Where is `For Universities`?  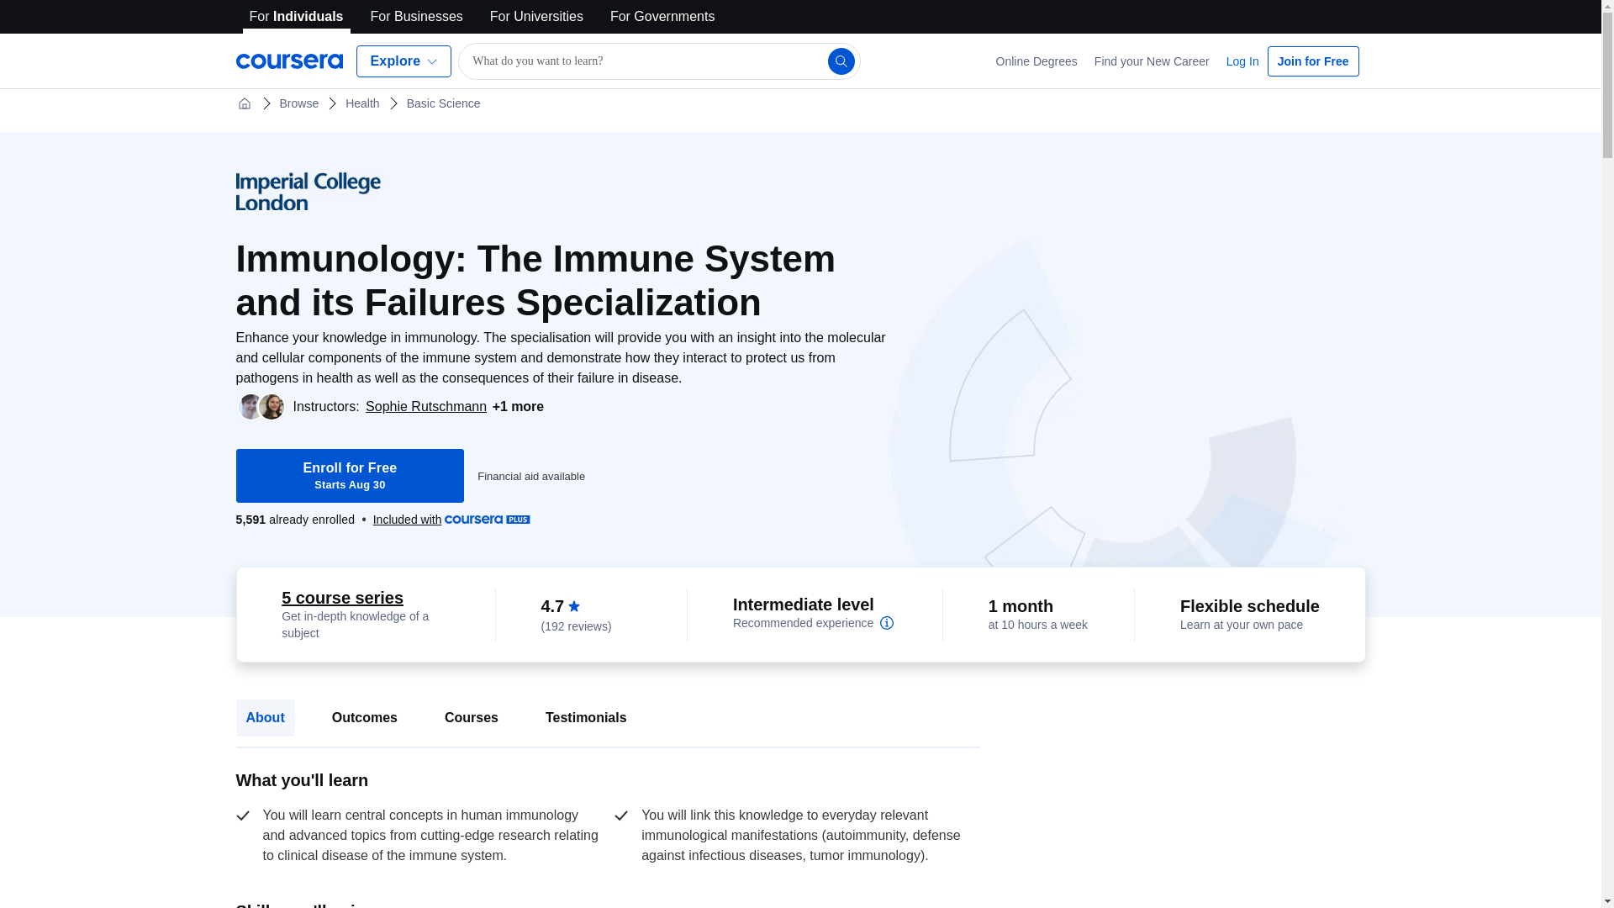 For Universities is located at coordinates (350, 476).